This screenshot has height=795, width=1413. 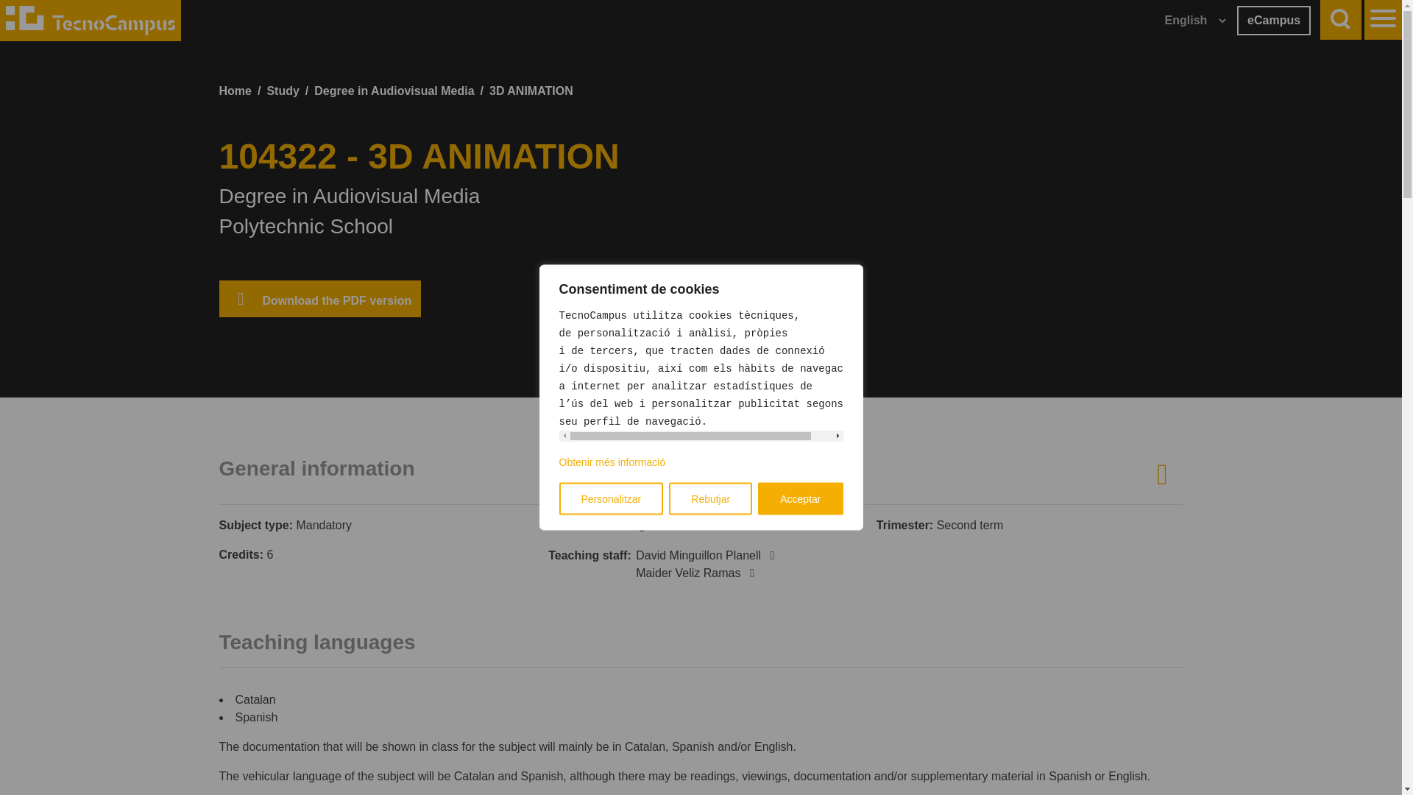 What do you see at coordinates (709, 498) in the screenshot?
I see `Rebutjar` at bounding box center [709, 498].